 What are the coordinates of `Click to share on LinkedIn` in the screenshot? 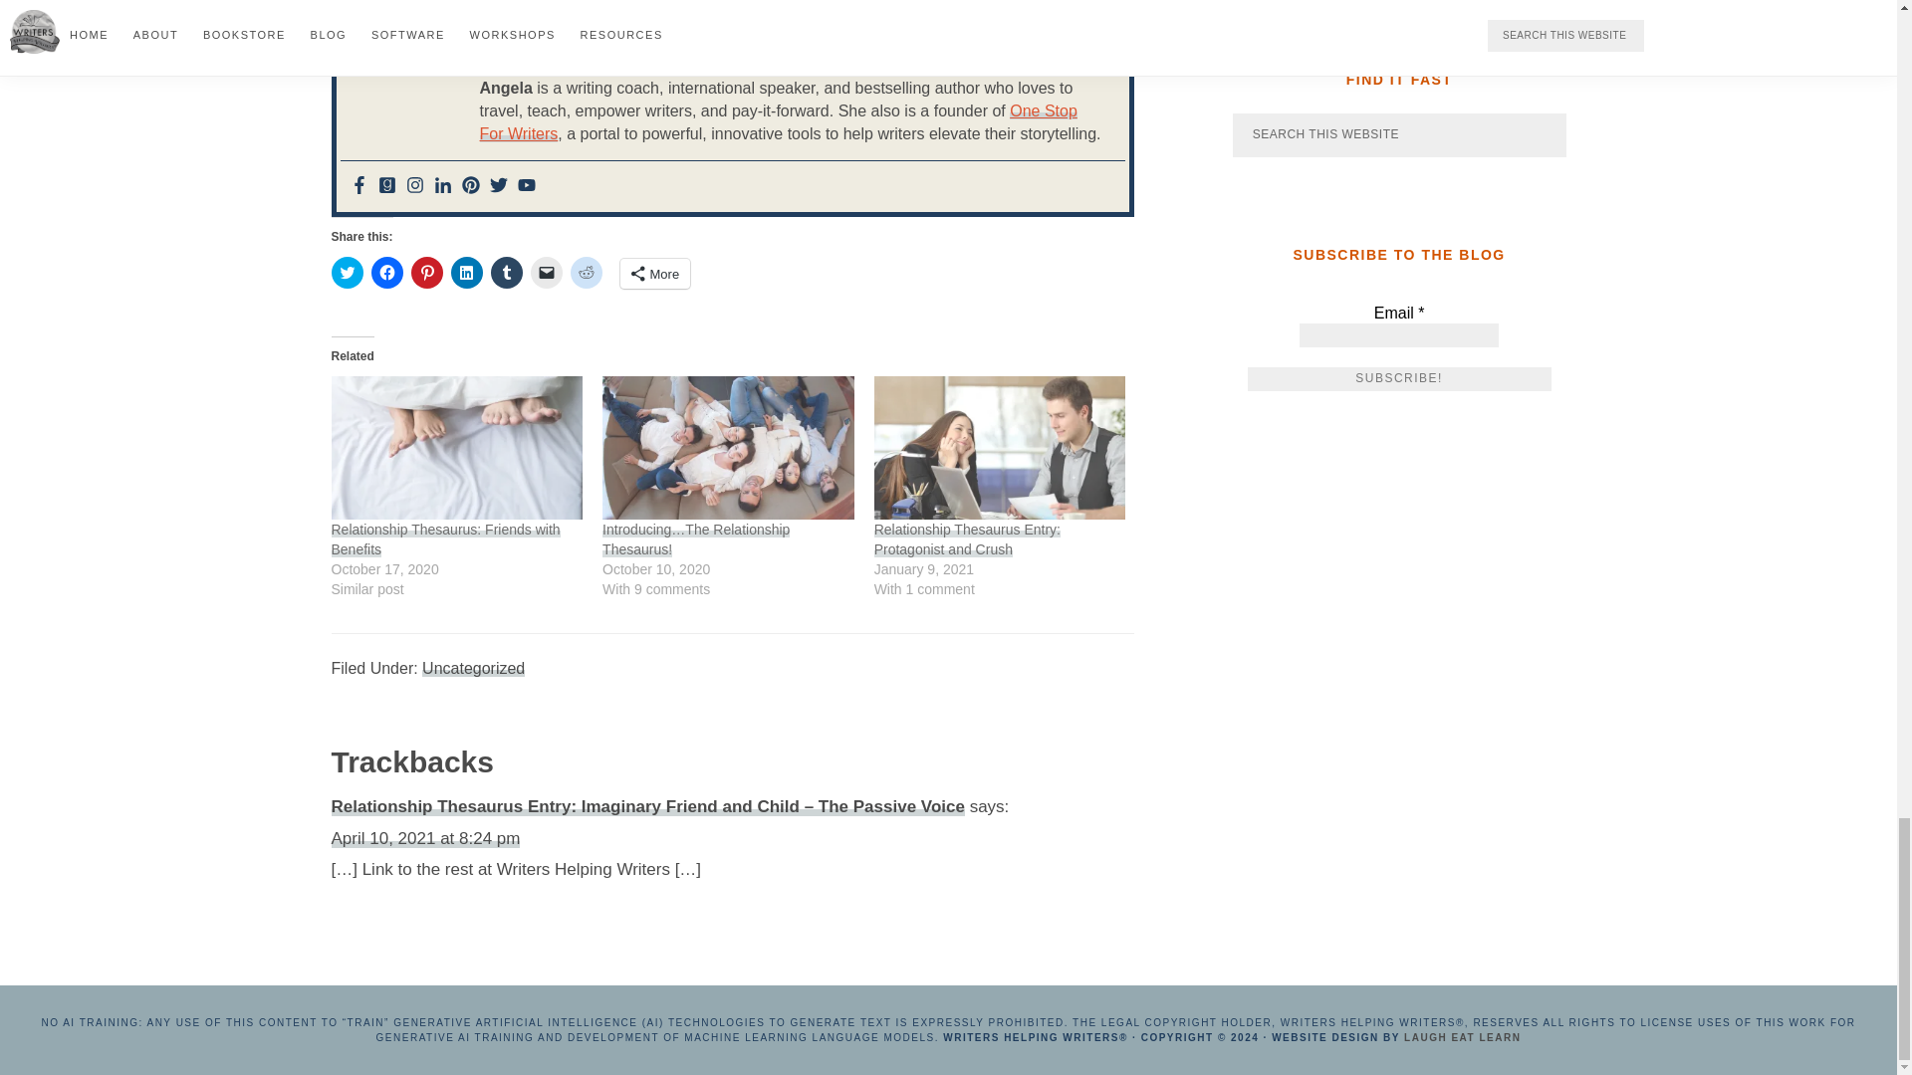 It's located at (465, 273).